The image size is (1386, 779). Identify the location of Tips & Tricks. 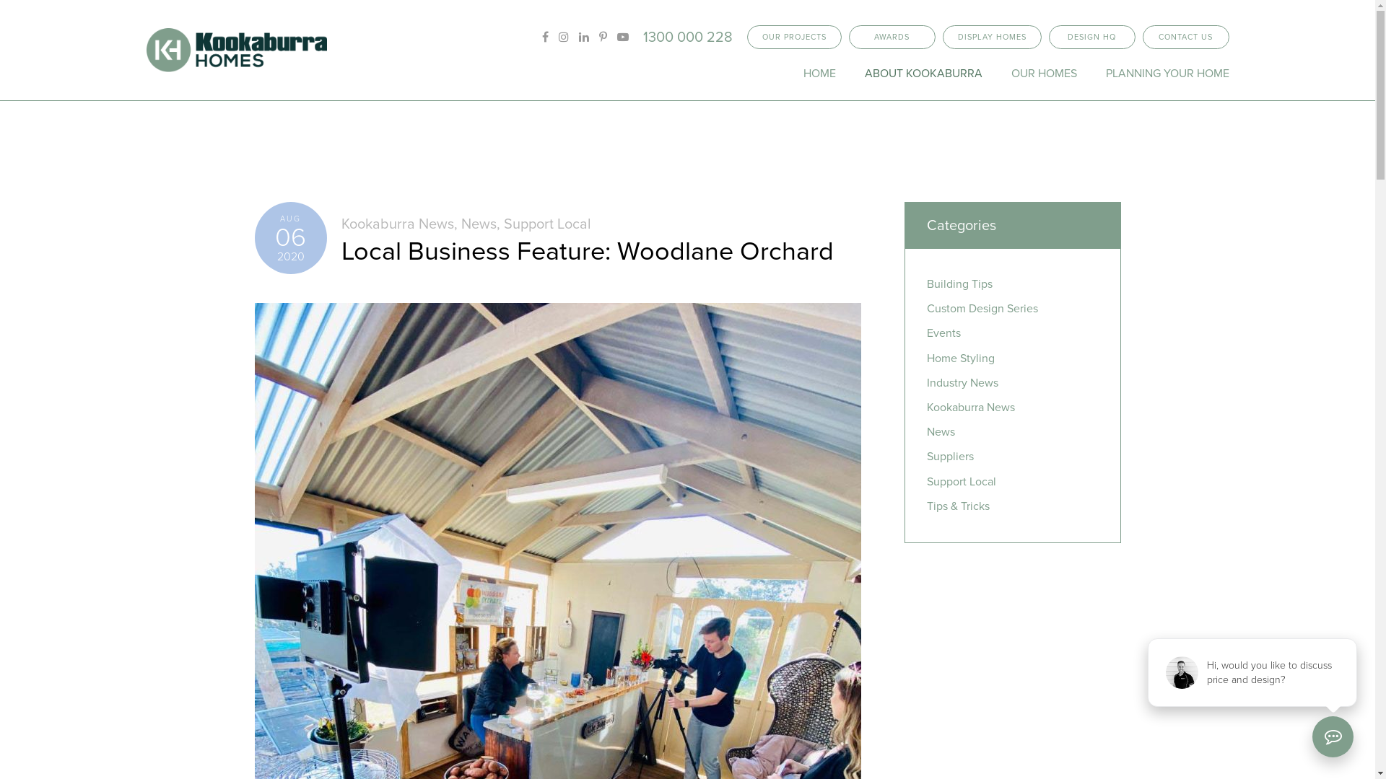
(959, 506).